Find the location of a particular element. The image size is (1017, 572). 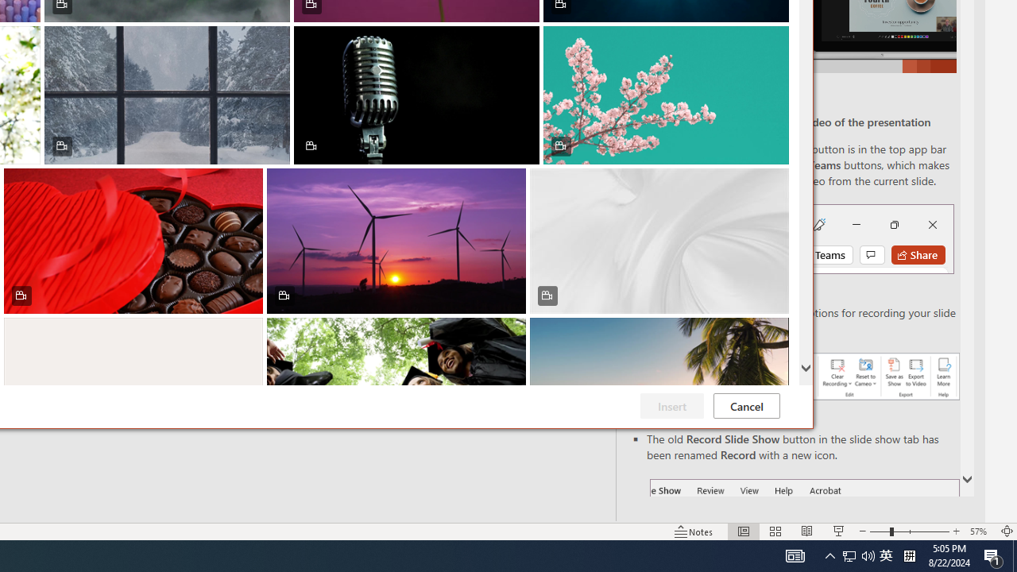

Action Center, 1 new notification is located at coordinates (993, 556).